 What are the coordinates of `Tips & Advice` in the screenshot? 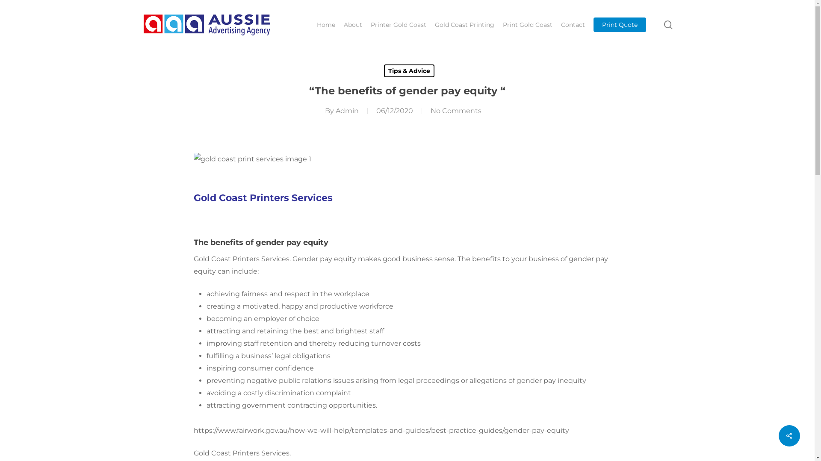 It's located at (409, 71).